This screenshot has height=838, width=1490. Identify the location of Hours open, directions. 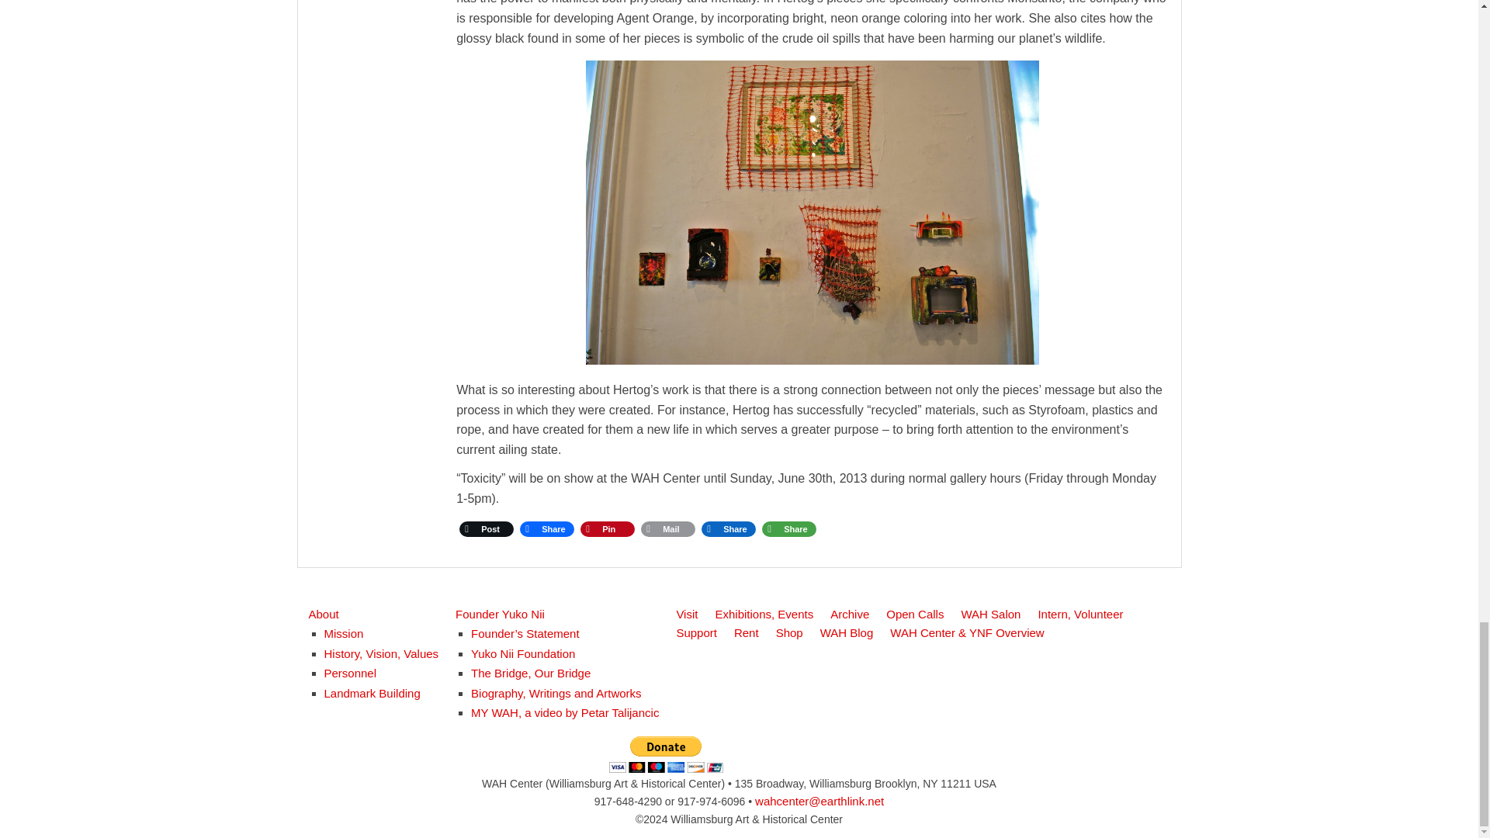
(686, 614).